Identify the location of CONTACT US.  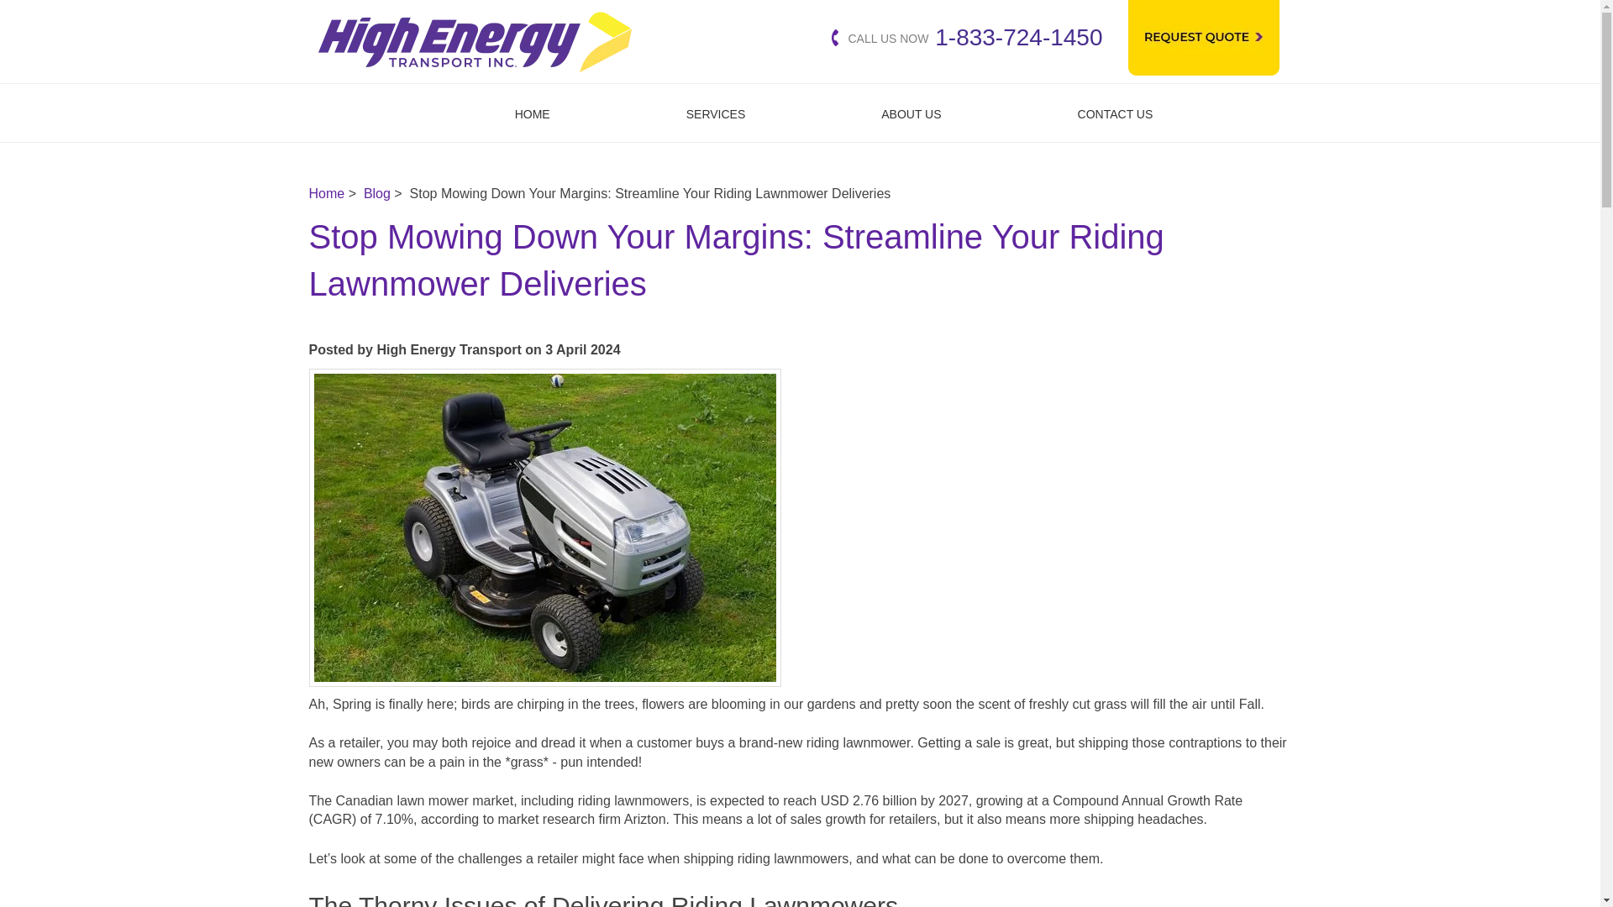
(1116, 113).